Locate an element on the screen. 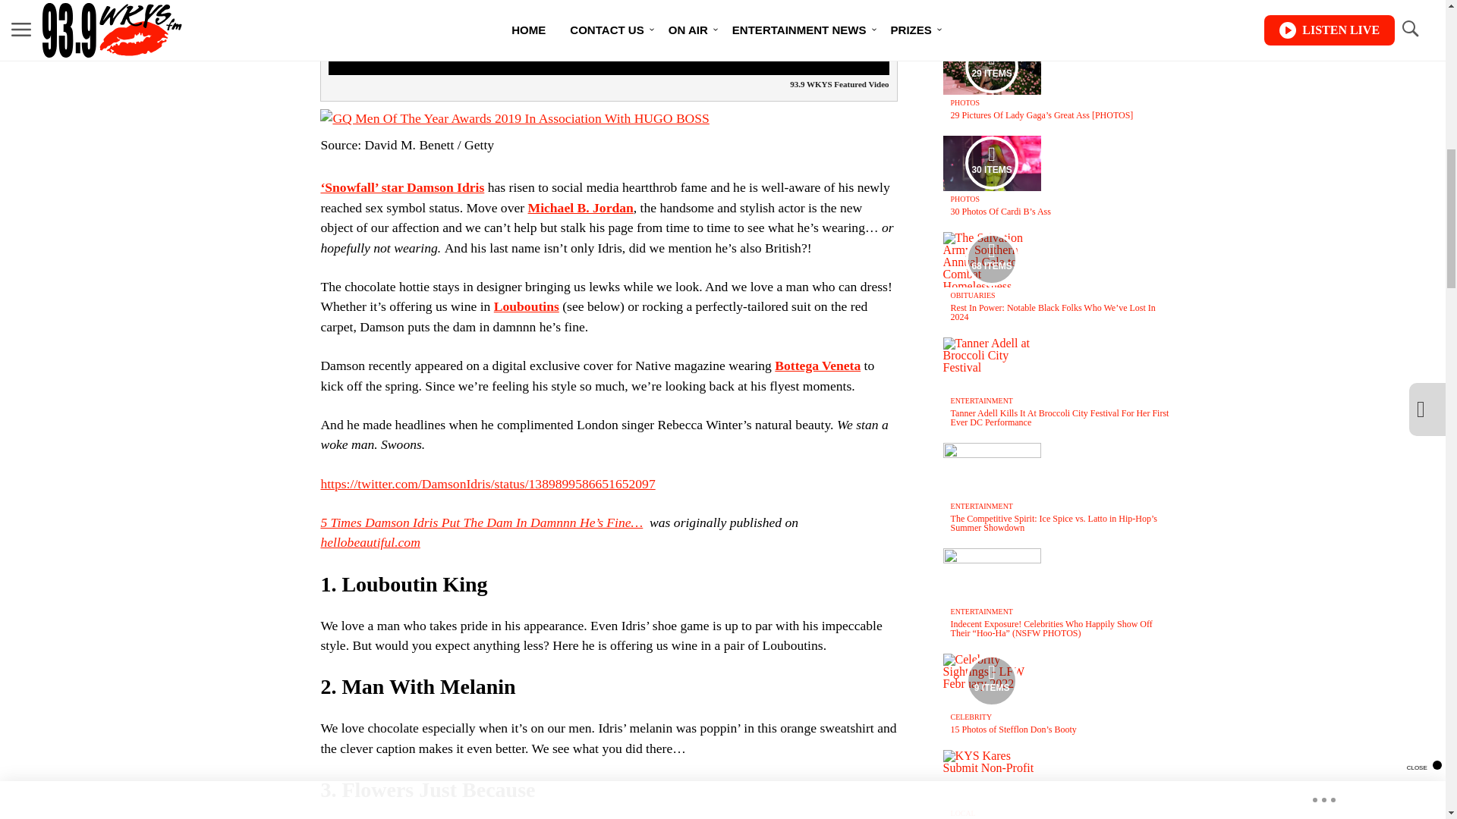  Media Playlist is located at coordinates (991, 681).